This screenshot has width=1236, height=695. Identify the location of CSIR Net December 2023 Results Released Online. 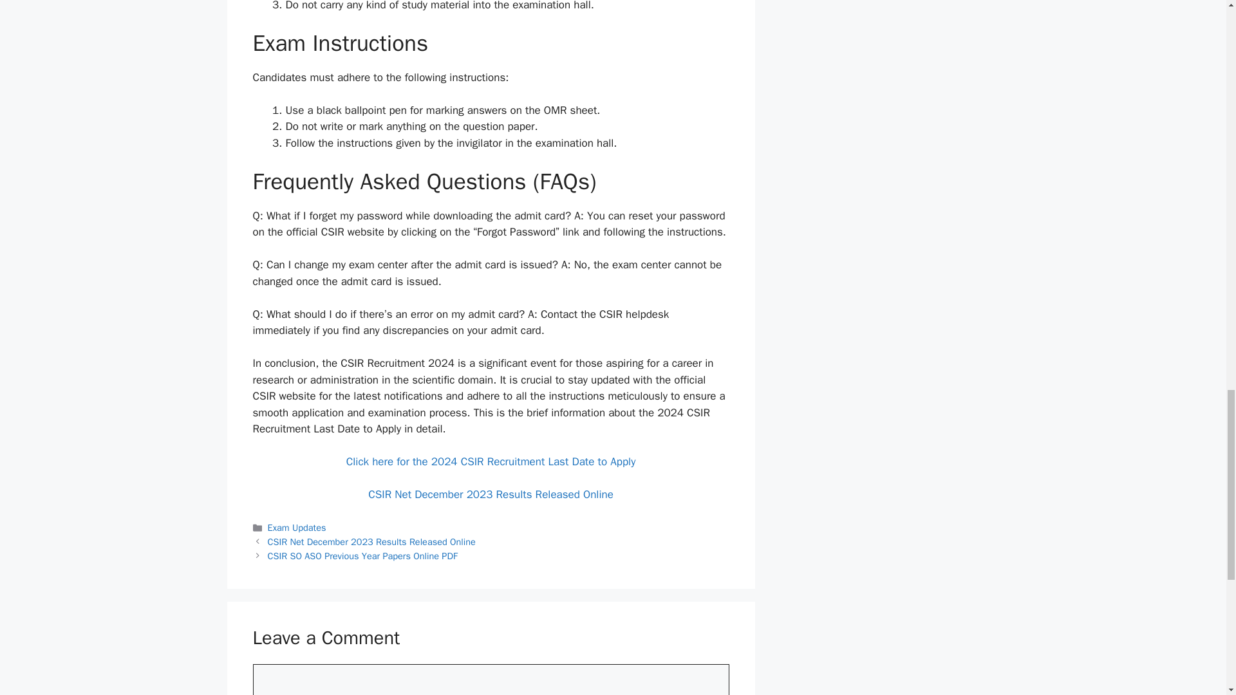
(491, 494).